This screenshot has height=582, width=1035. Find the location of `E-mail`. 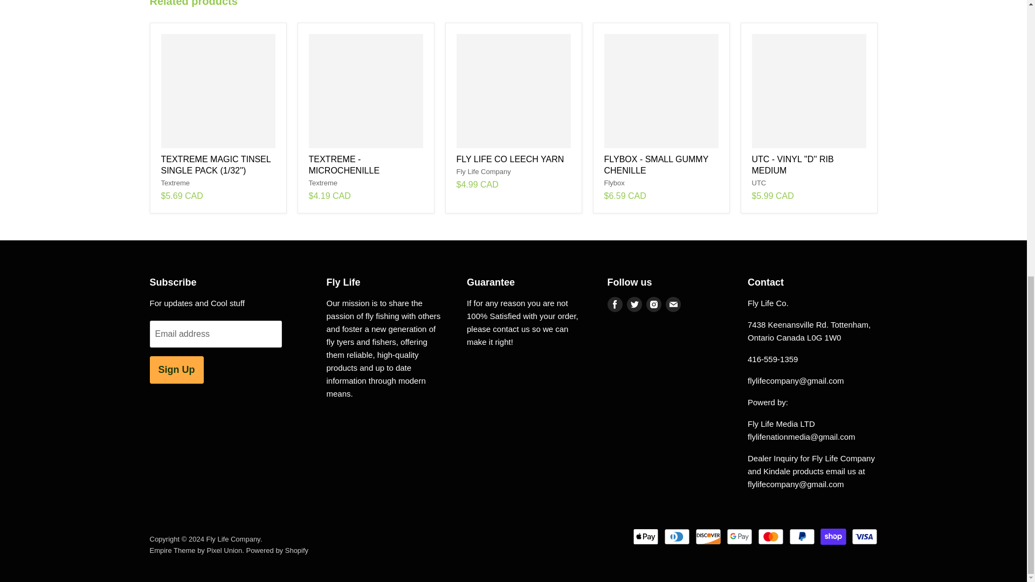

E-mail is located at coordinates (673, 304).